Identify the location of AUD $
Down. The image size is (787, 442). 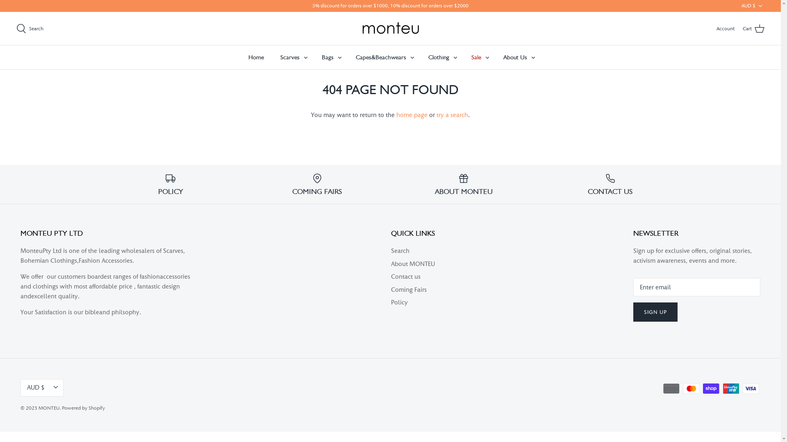
(753, 6).